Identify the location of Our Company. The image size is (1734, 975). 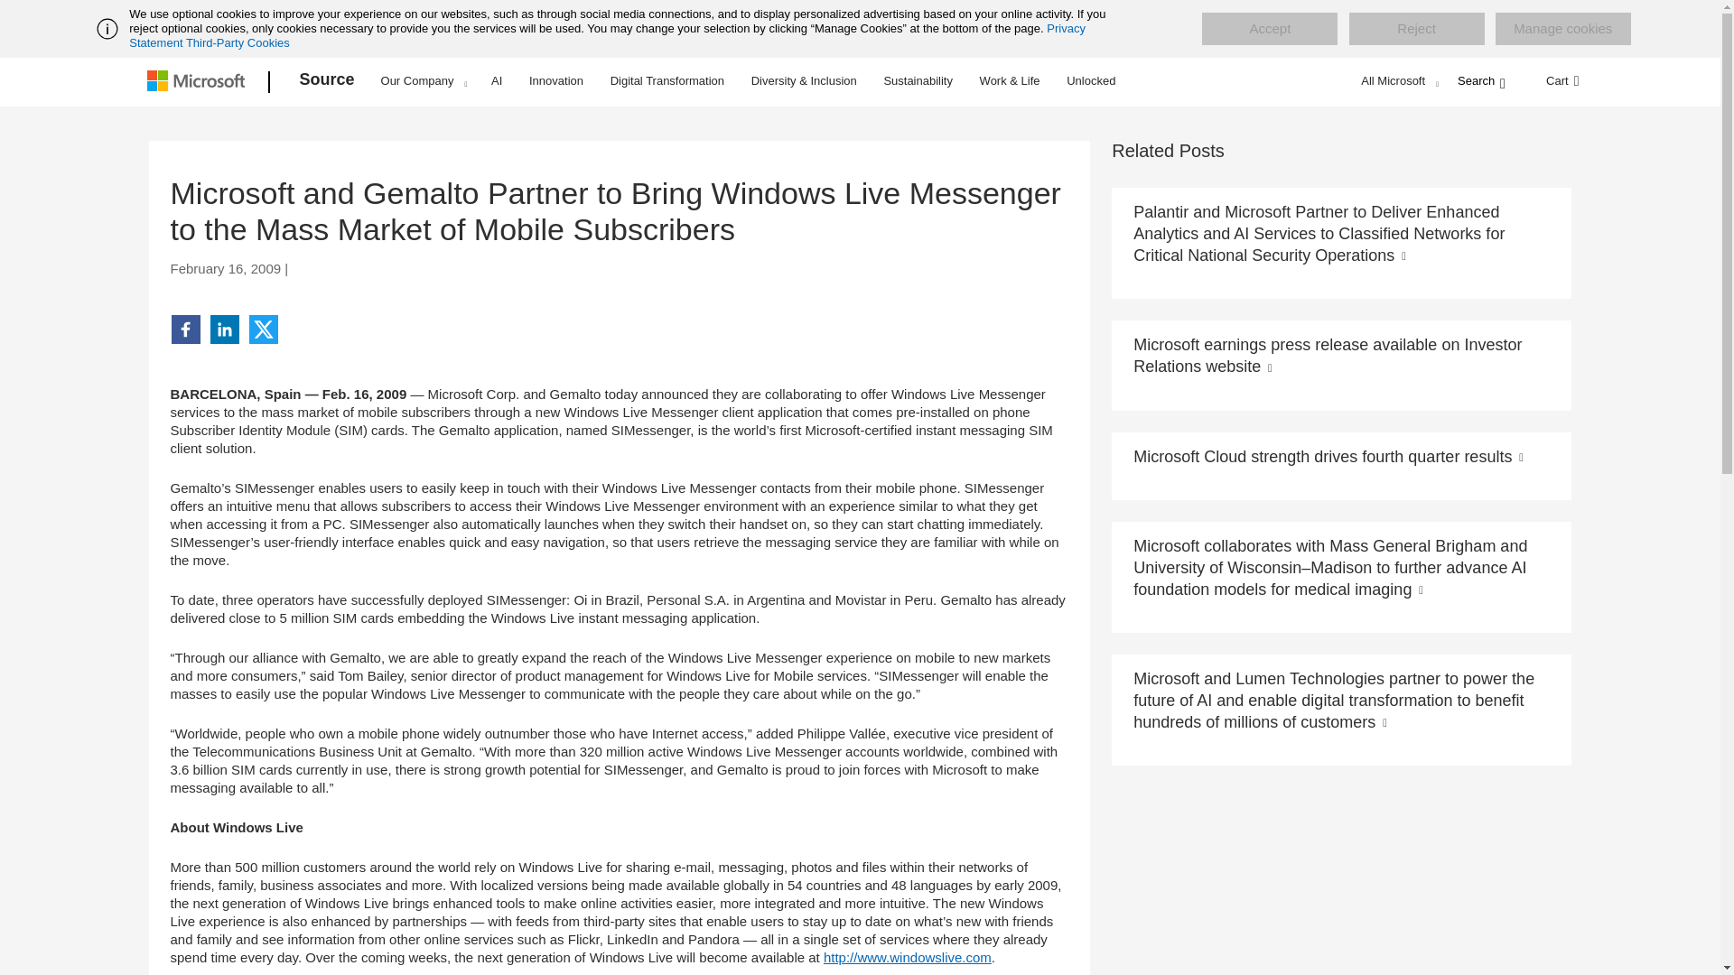
(424, 80).